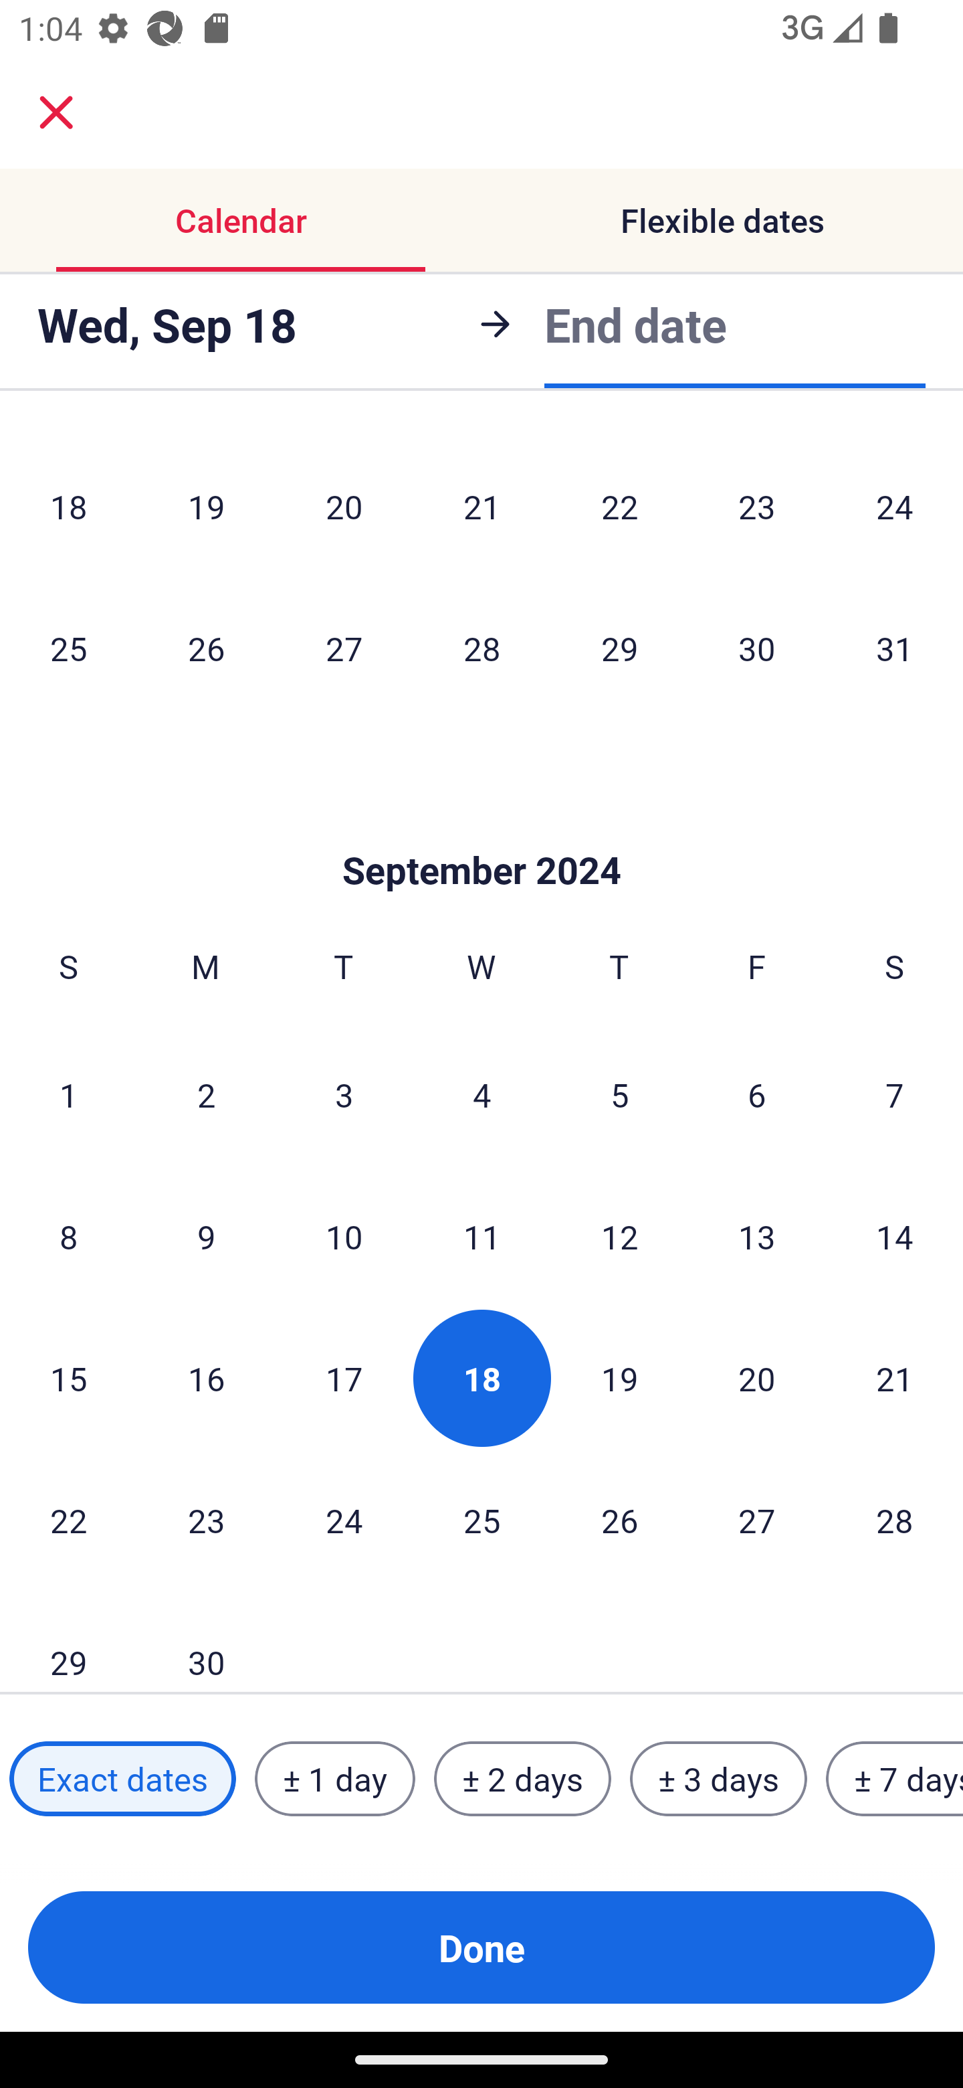 This screenshot has height=2088, width=963. Describe the element at coordinates (757, 1520) in the screenshot. I see `27 Friday, September 27, 2024` at that location.